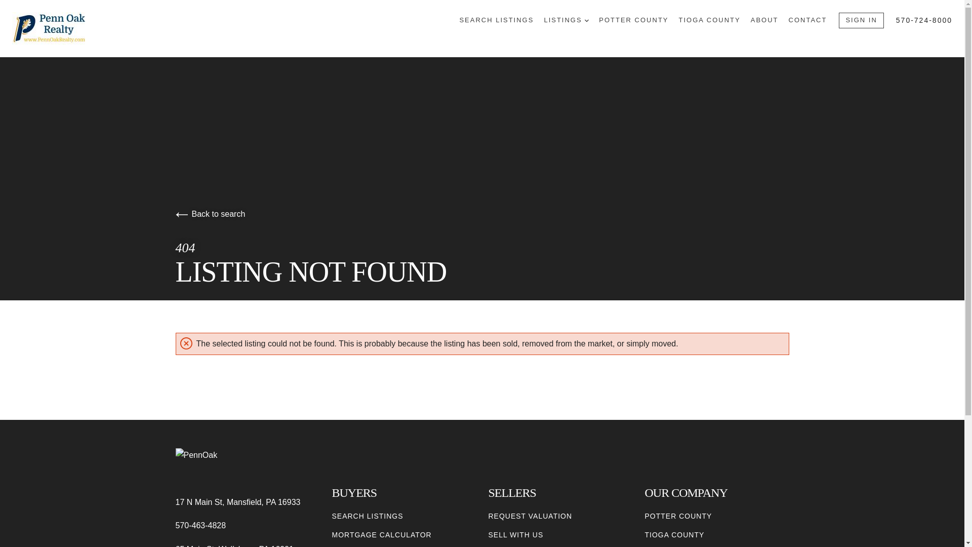  What do you see at coordinates (633, 20) in the screenshot?
I see `POTTER COUNTY` at bounding box center [633, 20].